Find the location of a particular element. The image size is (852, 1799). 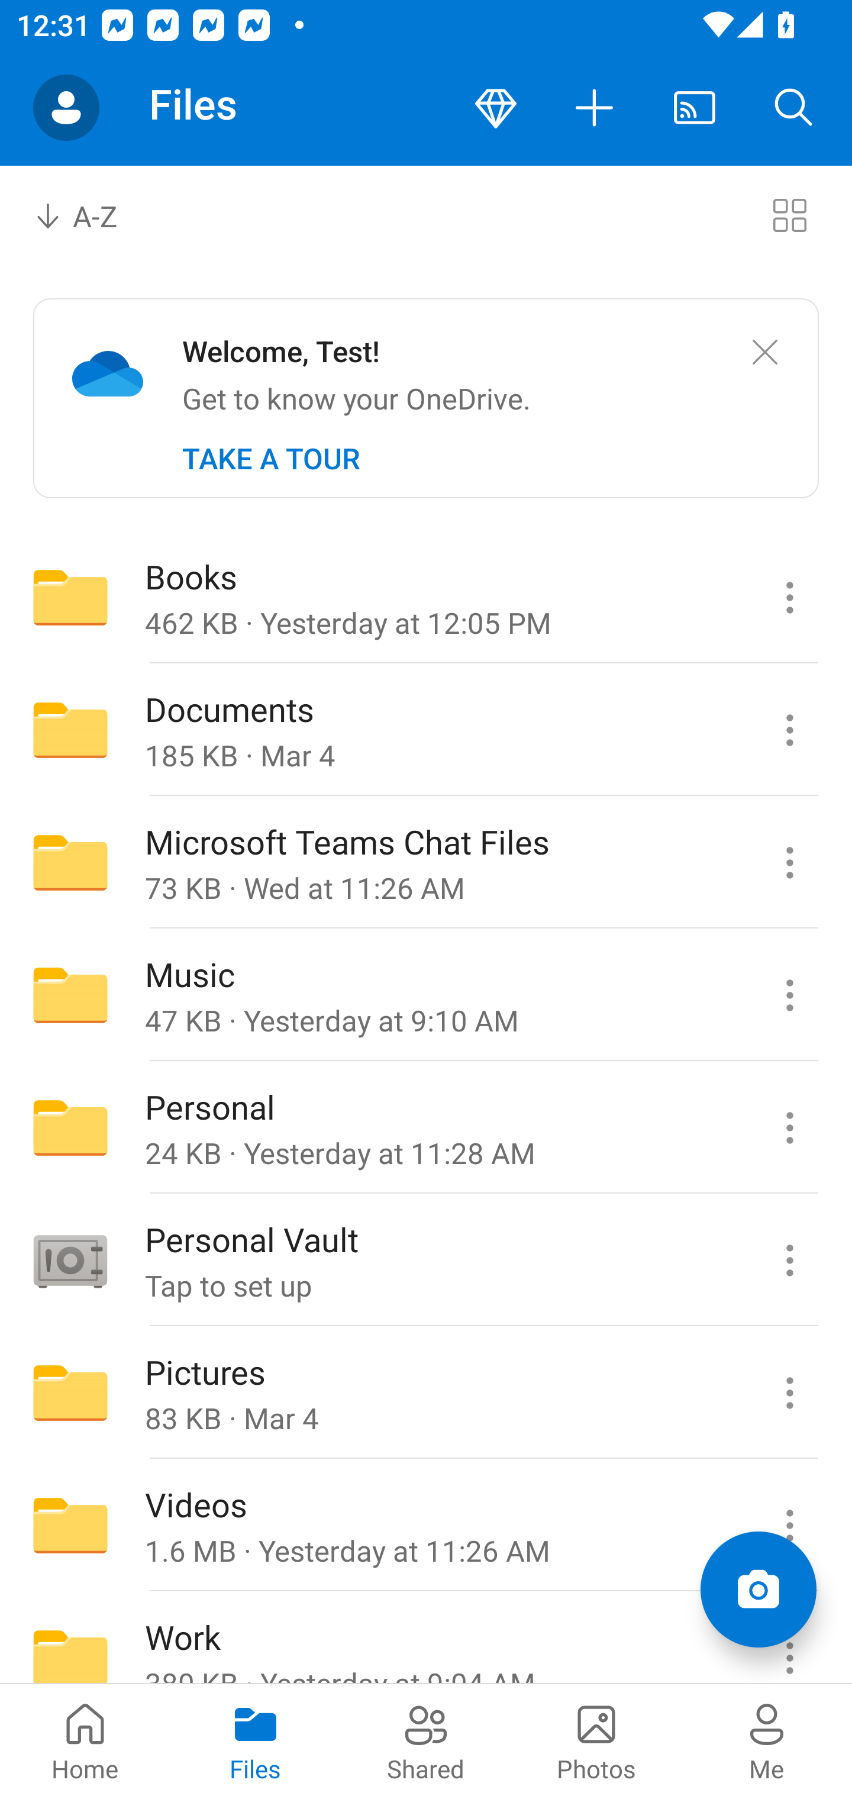

A-Z Sort by combo box, sort by name, A to Z is located at coordinates (92, 214).